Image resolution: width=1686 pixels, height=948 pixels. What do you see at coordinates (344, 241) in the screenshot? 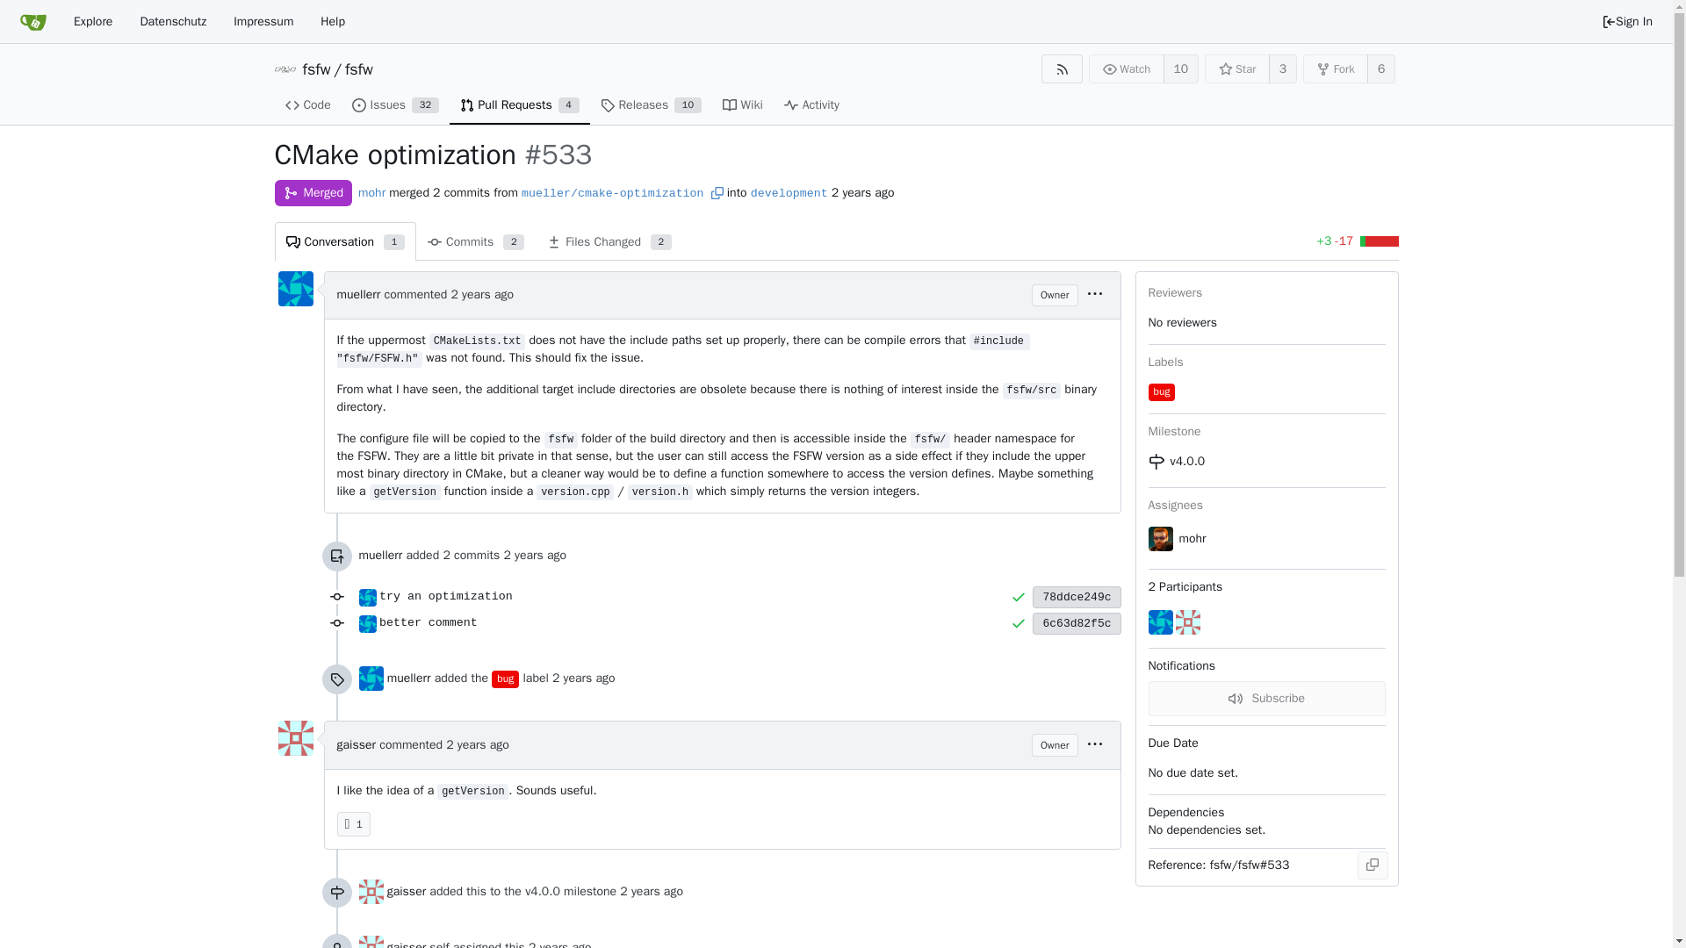
I see `6` at bounding box center [344, 241].